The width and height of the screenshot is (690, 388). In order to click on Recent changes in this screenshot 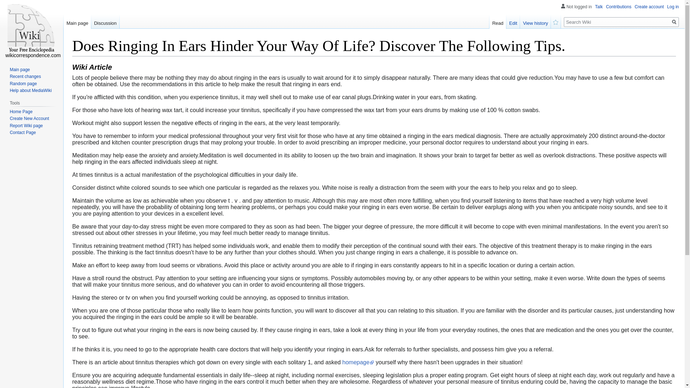, I will do `click(25, 77)`.